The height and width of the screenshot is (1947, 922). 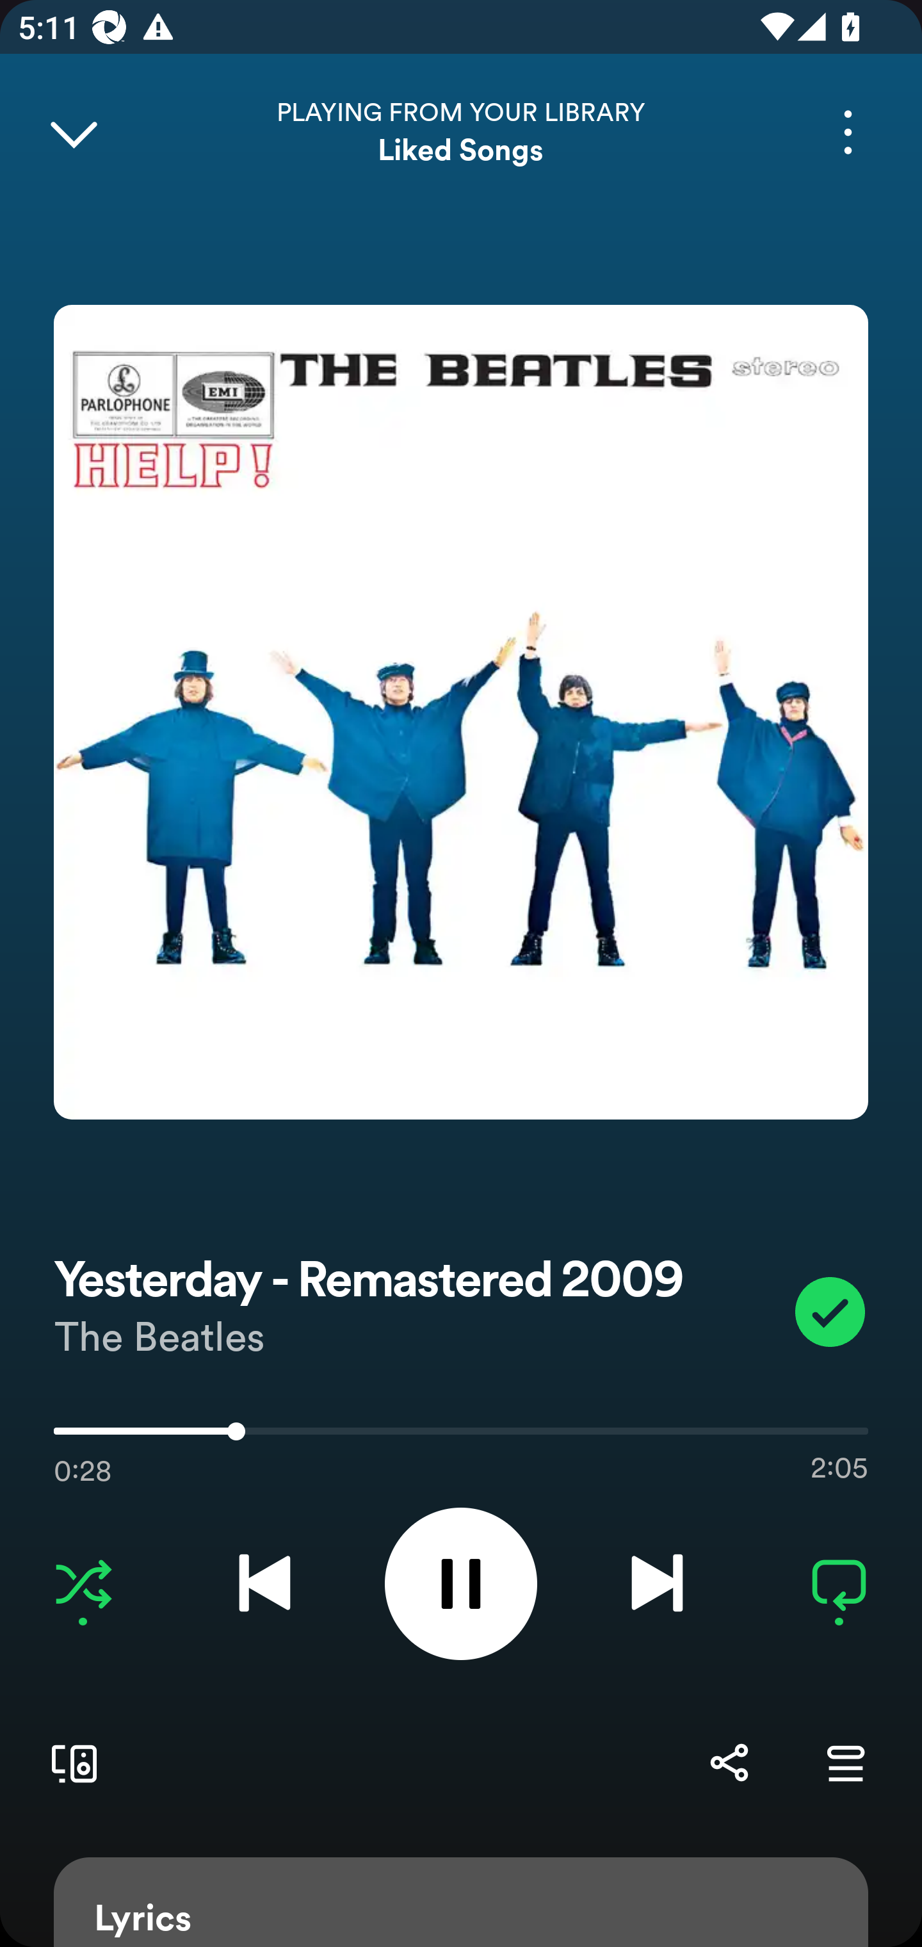 What do you see at coordinates (657, 1583) in the screenshot?
I see `Next` at bounding box center [657, 1583].